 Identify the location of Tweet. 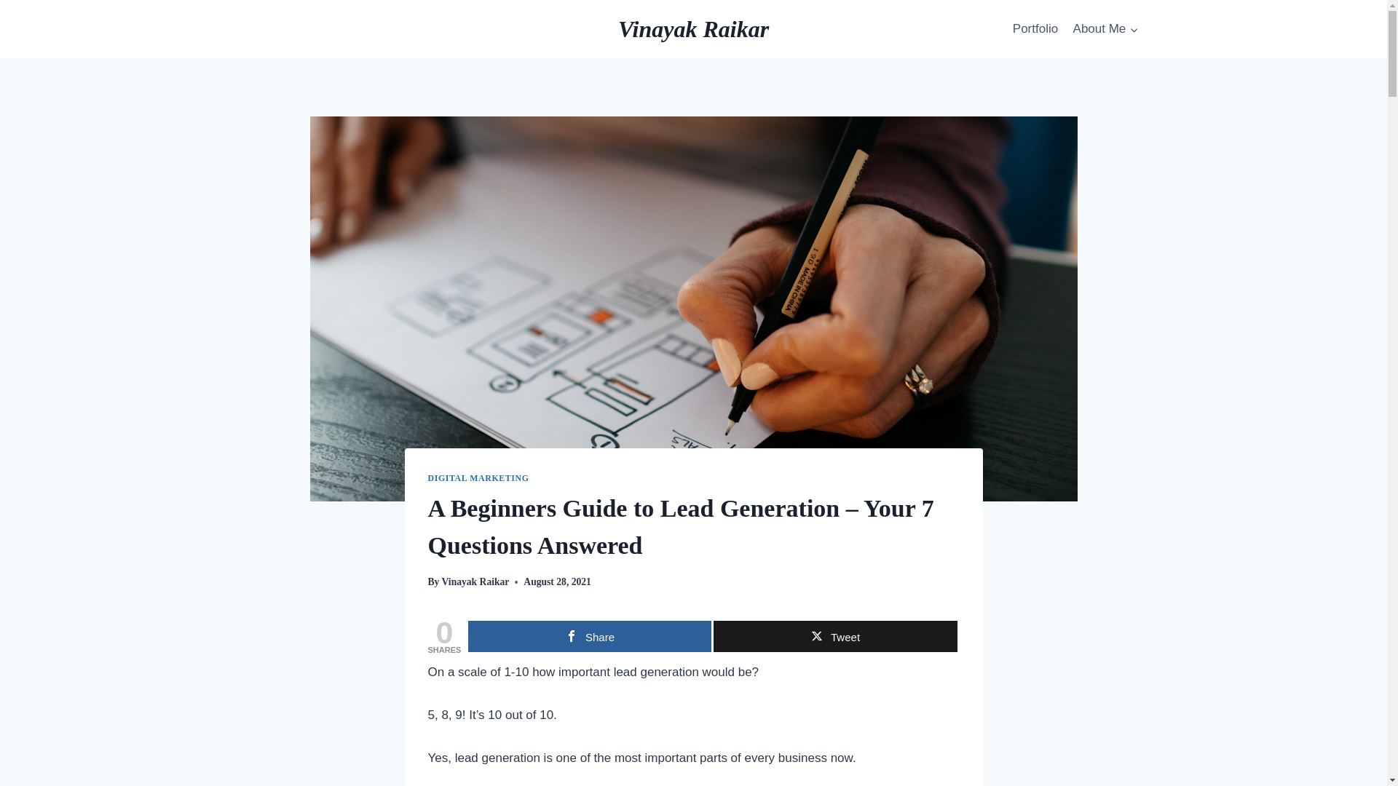
(834, 636).